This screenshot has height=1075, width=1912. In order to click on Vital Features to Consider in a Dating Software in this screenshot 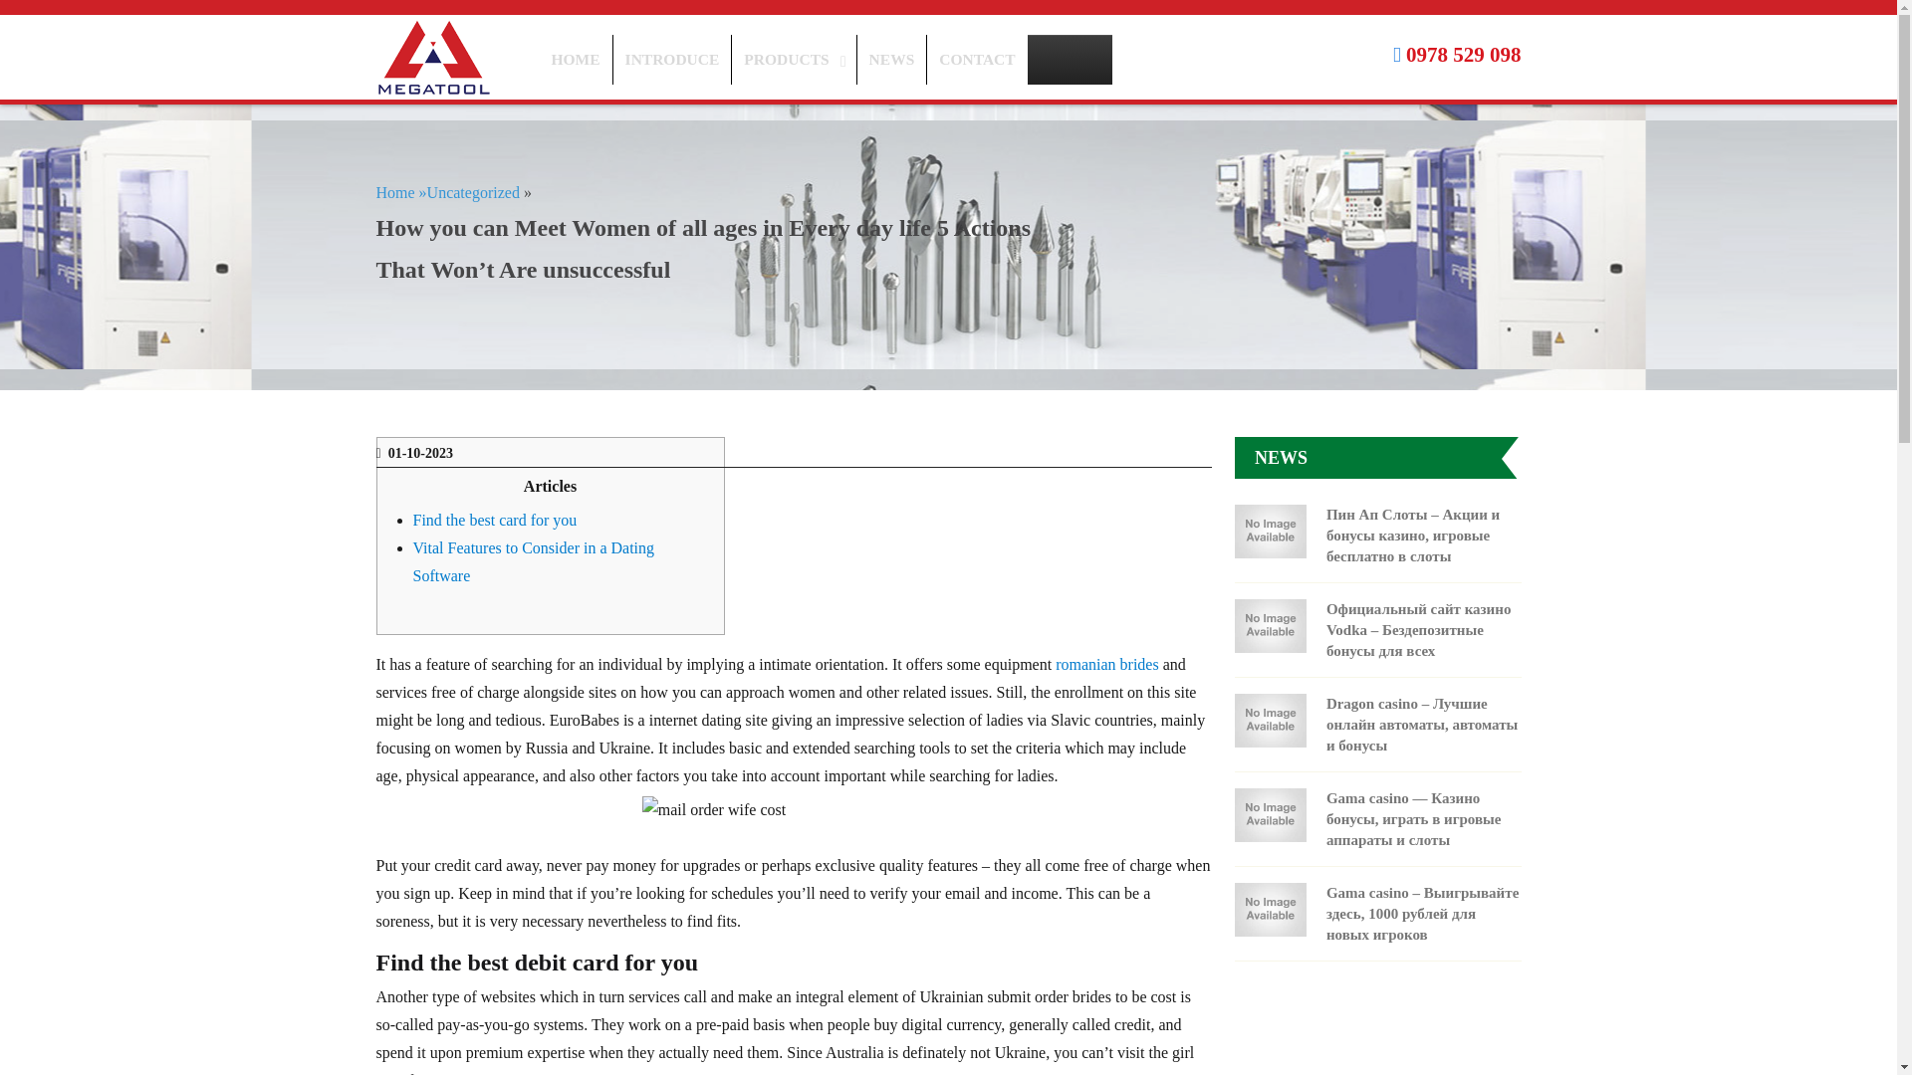, I will do `click(533, 561)`.